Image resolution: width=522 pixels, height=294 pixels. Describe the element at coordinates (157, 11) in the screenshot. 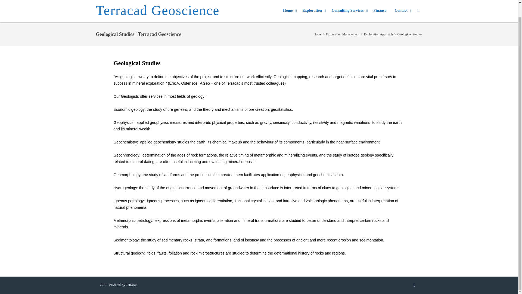

I see `Terracad Geoscience` at that location.